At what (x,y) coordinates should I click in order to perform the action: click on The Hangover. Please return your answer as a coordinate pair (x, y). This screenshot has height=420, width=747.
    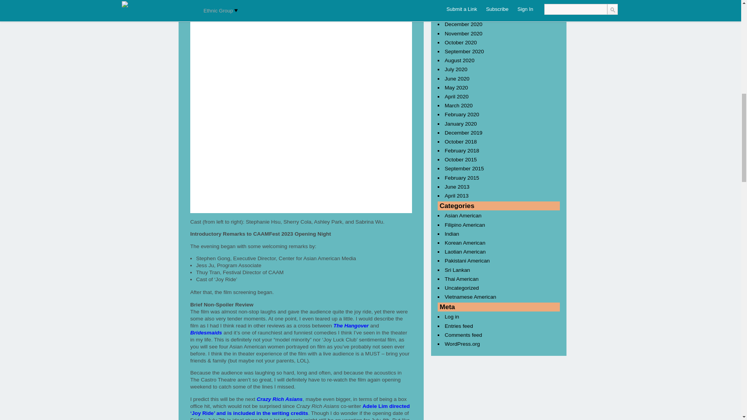
    Looking at the image, I should click on (351, 325).